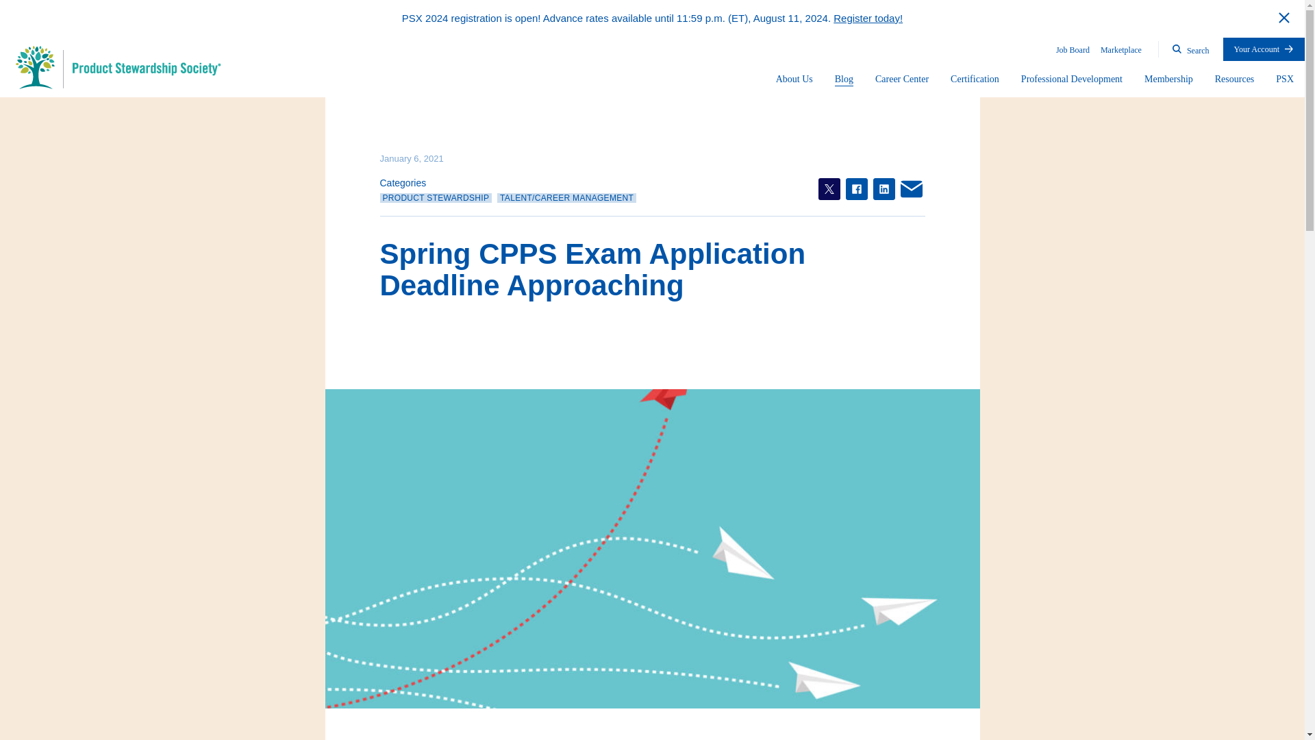 The width and height of the screenshot is (1315, 740). Describe the element at coordinates (1072, 79) in the screenshot. I see `Professional Development` at that location.